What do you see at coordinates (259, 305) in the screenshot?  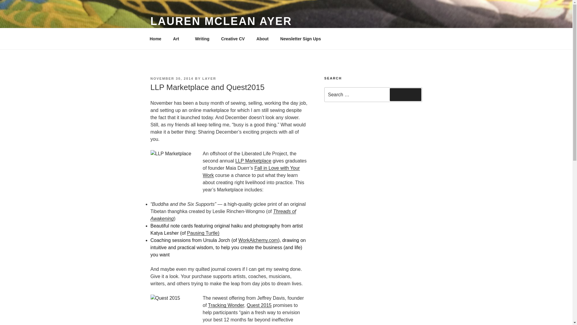 I see `Quest 2015` at bounding box center [259, 305].